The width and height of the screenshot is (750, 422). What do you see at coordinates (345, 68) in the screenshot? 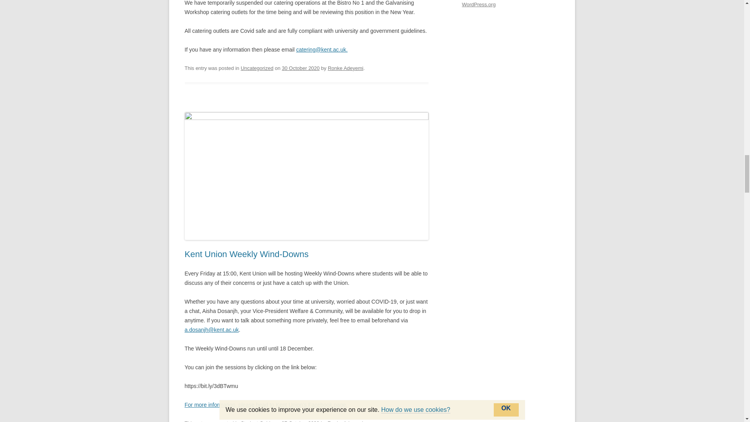
I see `View all posts by Ronke Adeyemi` at bounding box center [345, 68].